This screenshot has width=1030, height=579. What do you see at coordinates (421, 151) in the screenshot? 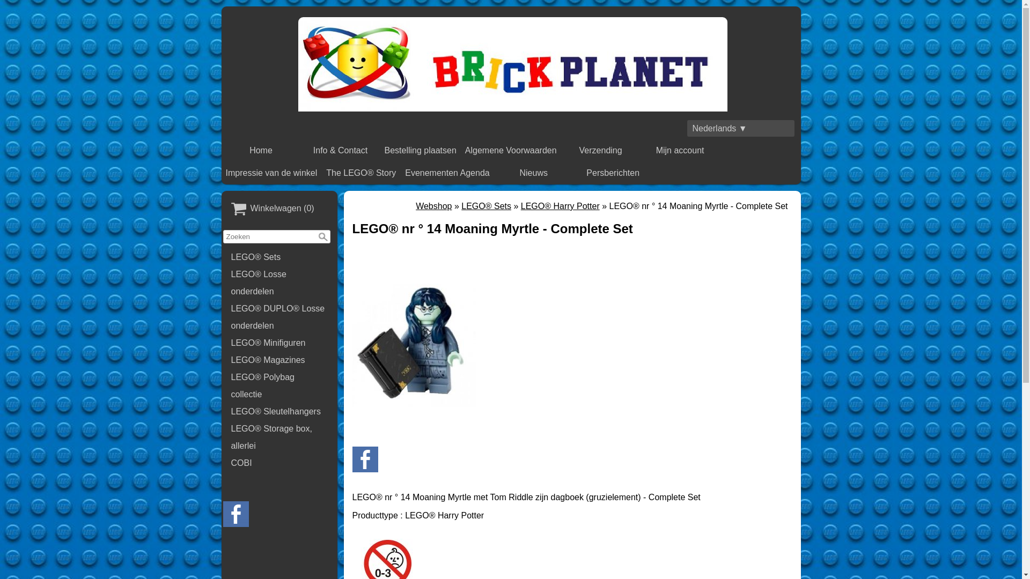
I see `Bestelling plaatsen` at bounding box center [421, 151].